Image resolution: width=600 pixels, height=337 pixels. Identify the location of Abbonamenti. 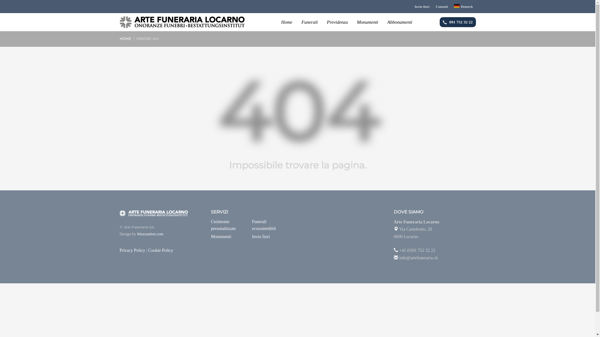
(400, 22).